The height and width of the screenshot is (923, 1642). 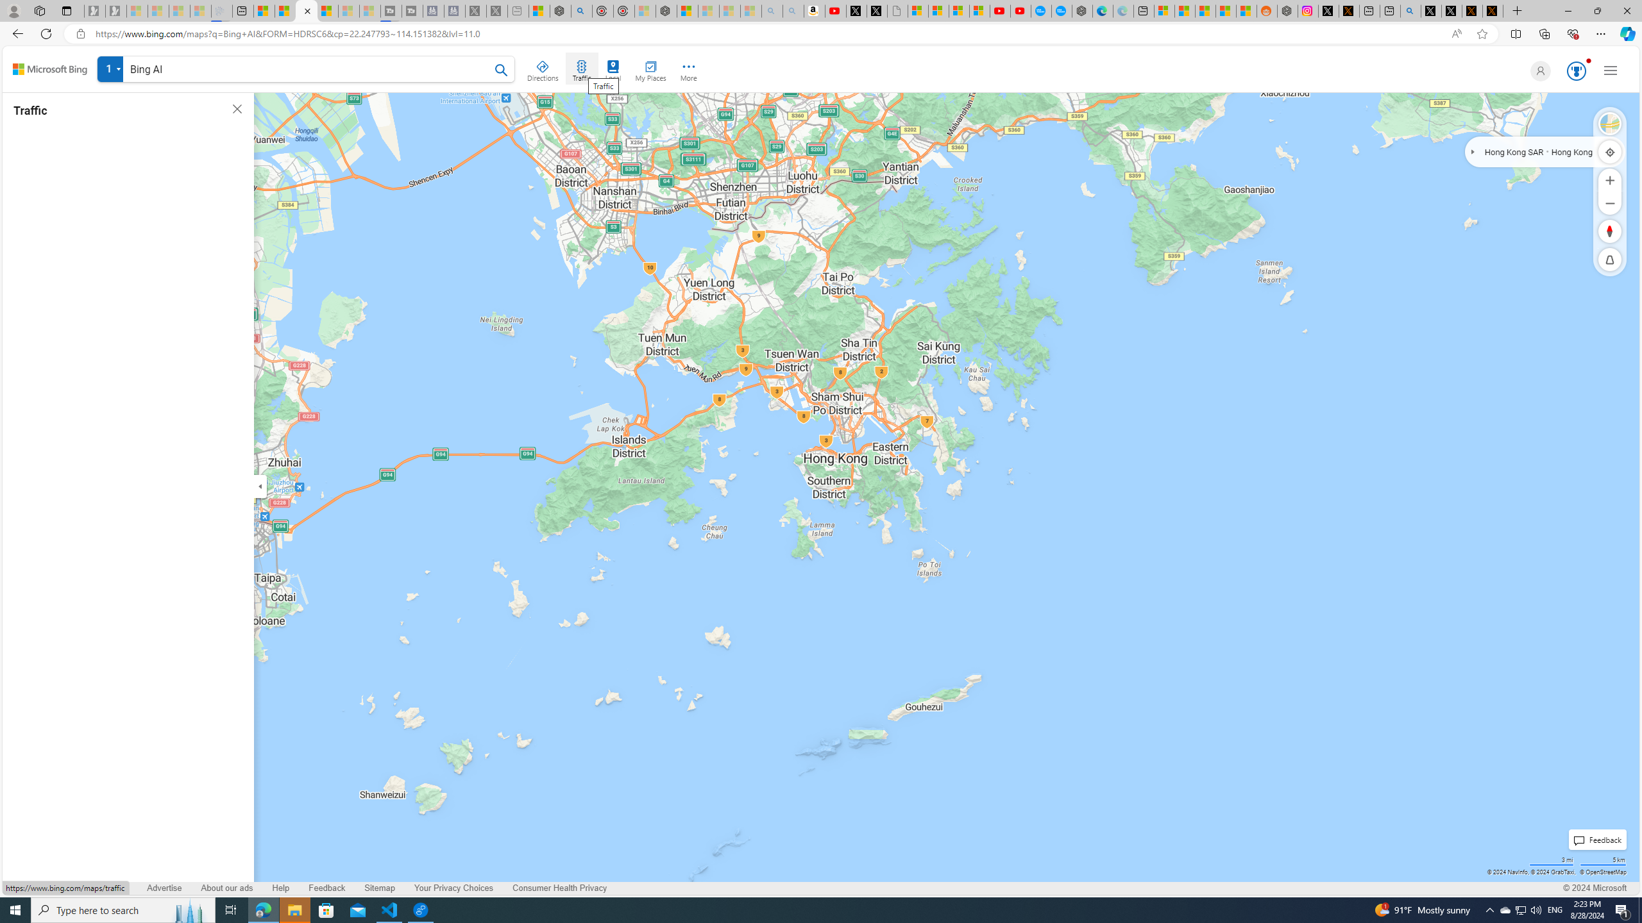 I want to click on amazon - Search - Sleeping, so click(x=772, y=11).